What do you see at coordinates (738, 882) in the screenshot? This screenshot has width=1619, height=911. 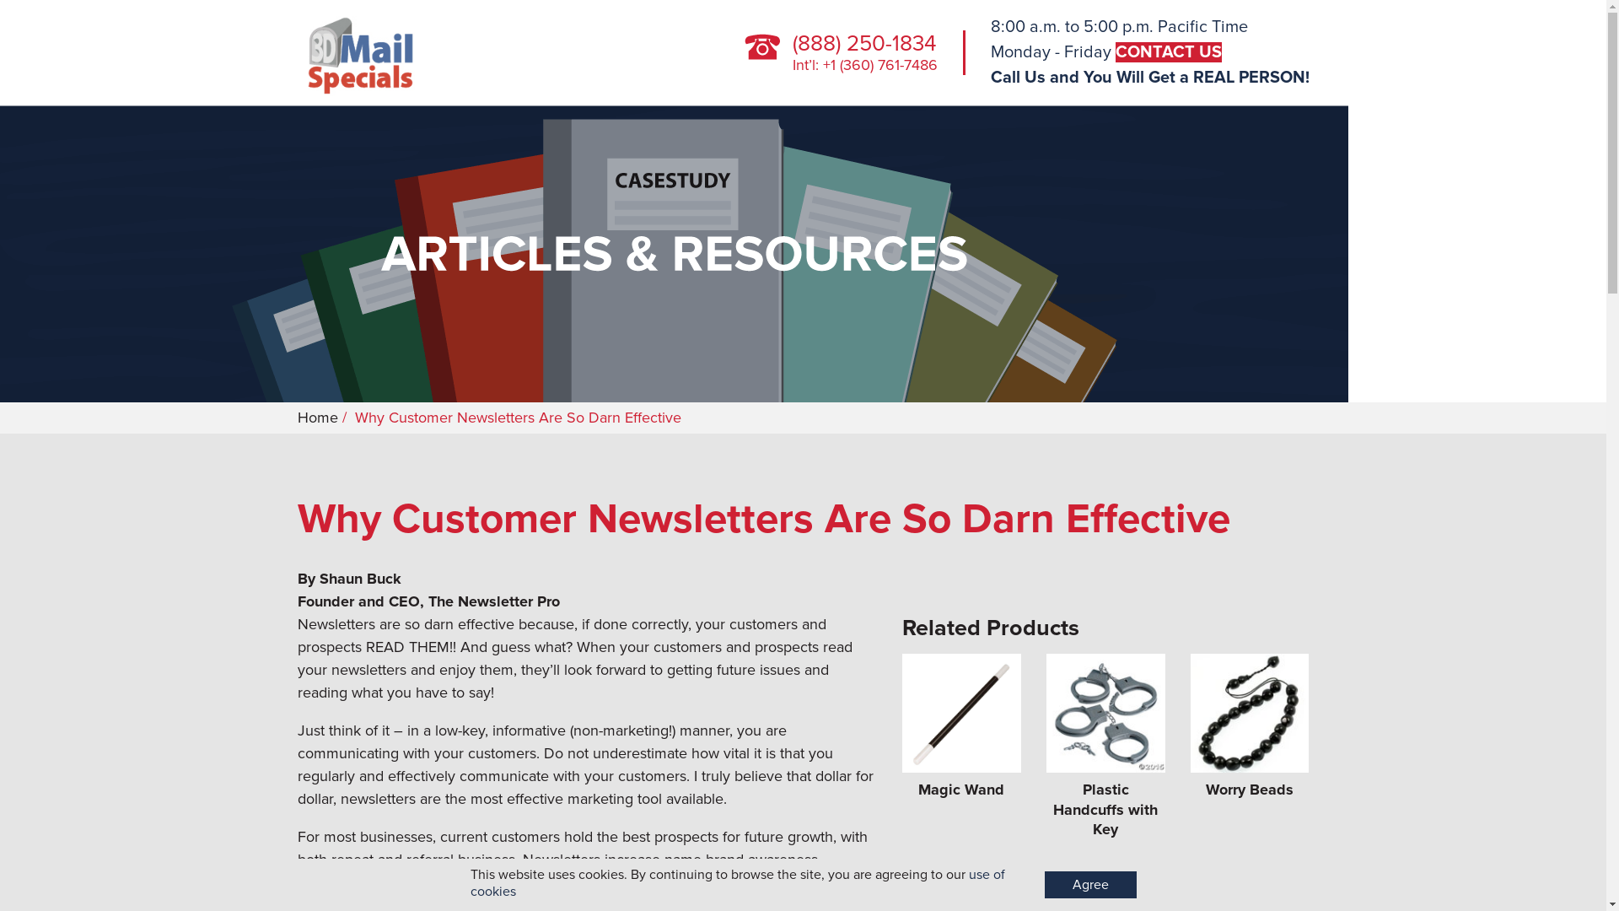 I see `use of cookies` at bounding box center [738, 882].